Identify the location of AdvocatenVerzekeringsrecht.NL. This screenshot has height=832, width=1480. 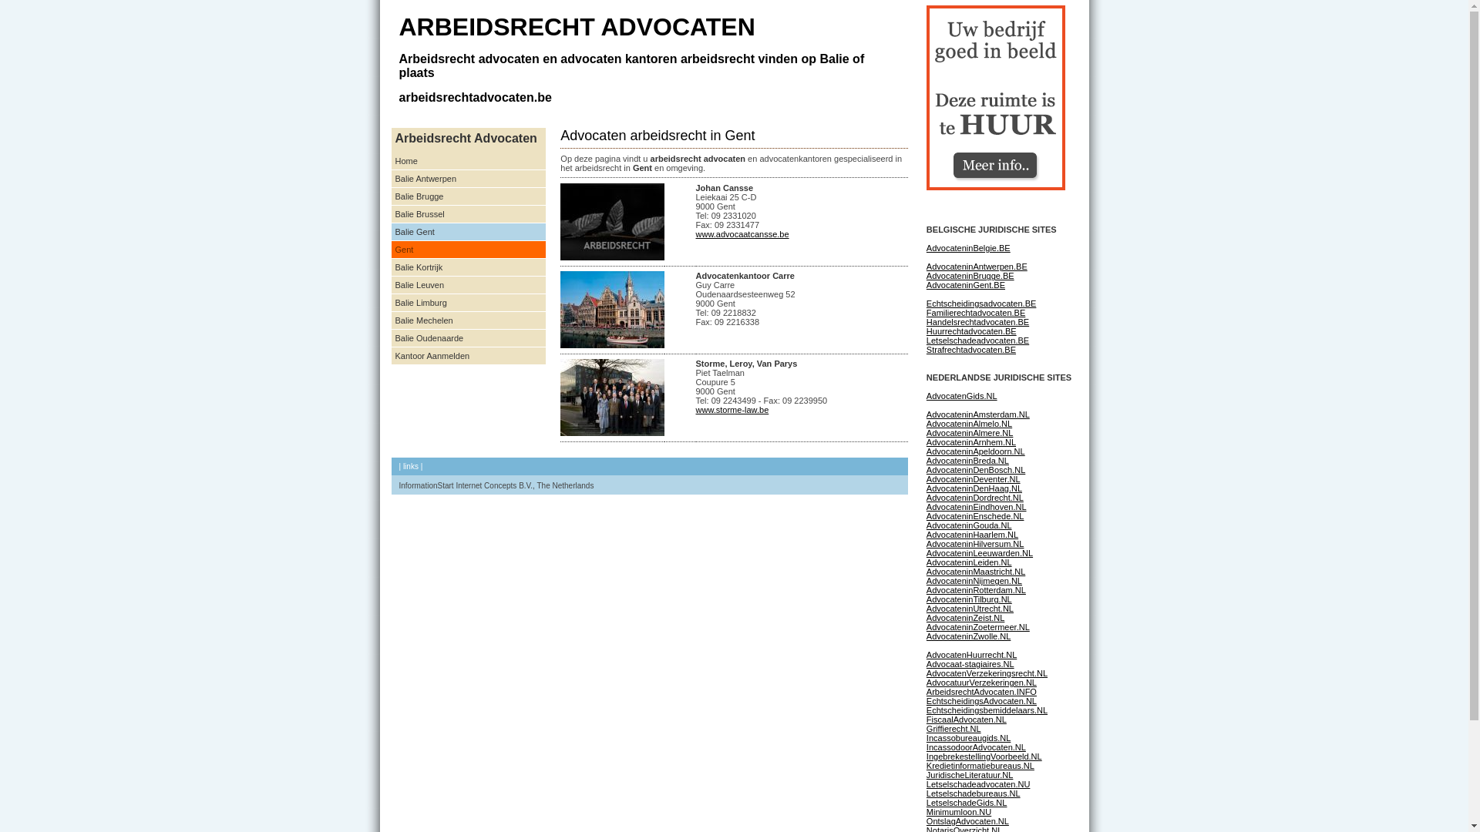
(987, 673).